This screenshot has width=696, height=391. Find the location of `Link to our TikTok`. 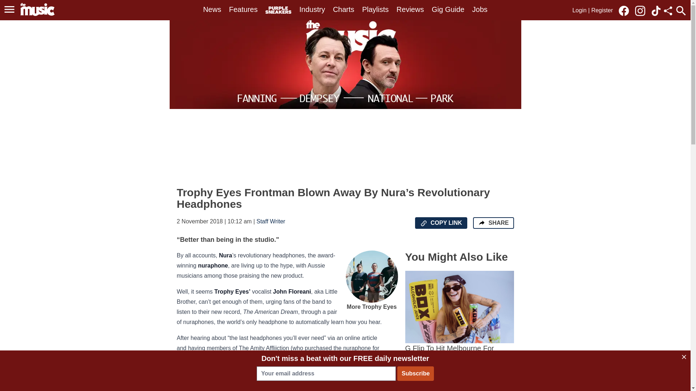

Link to our TikTok is located at coordinates (656, 10).